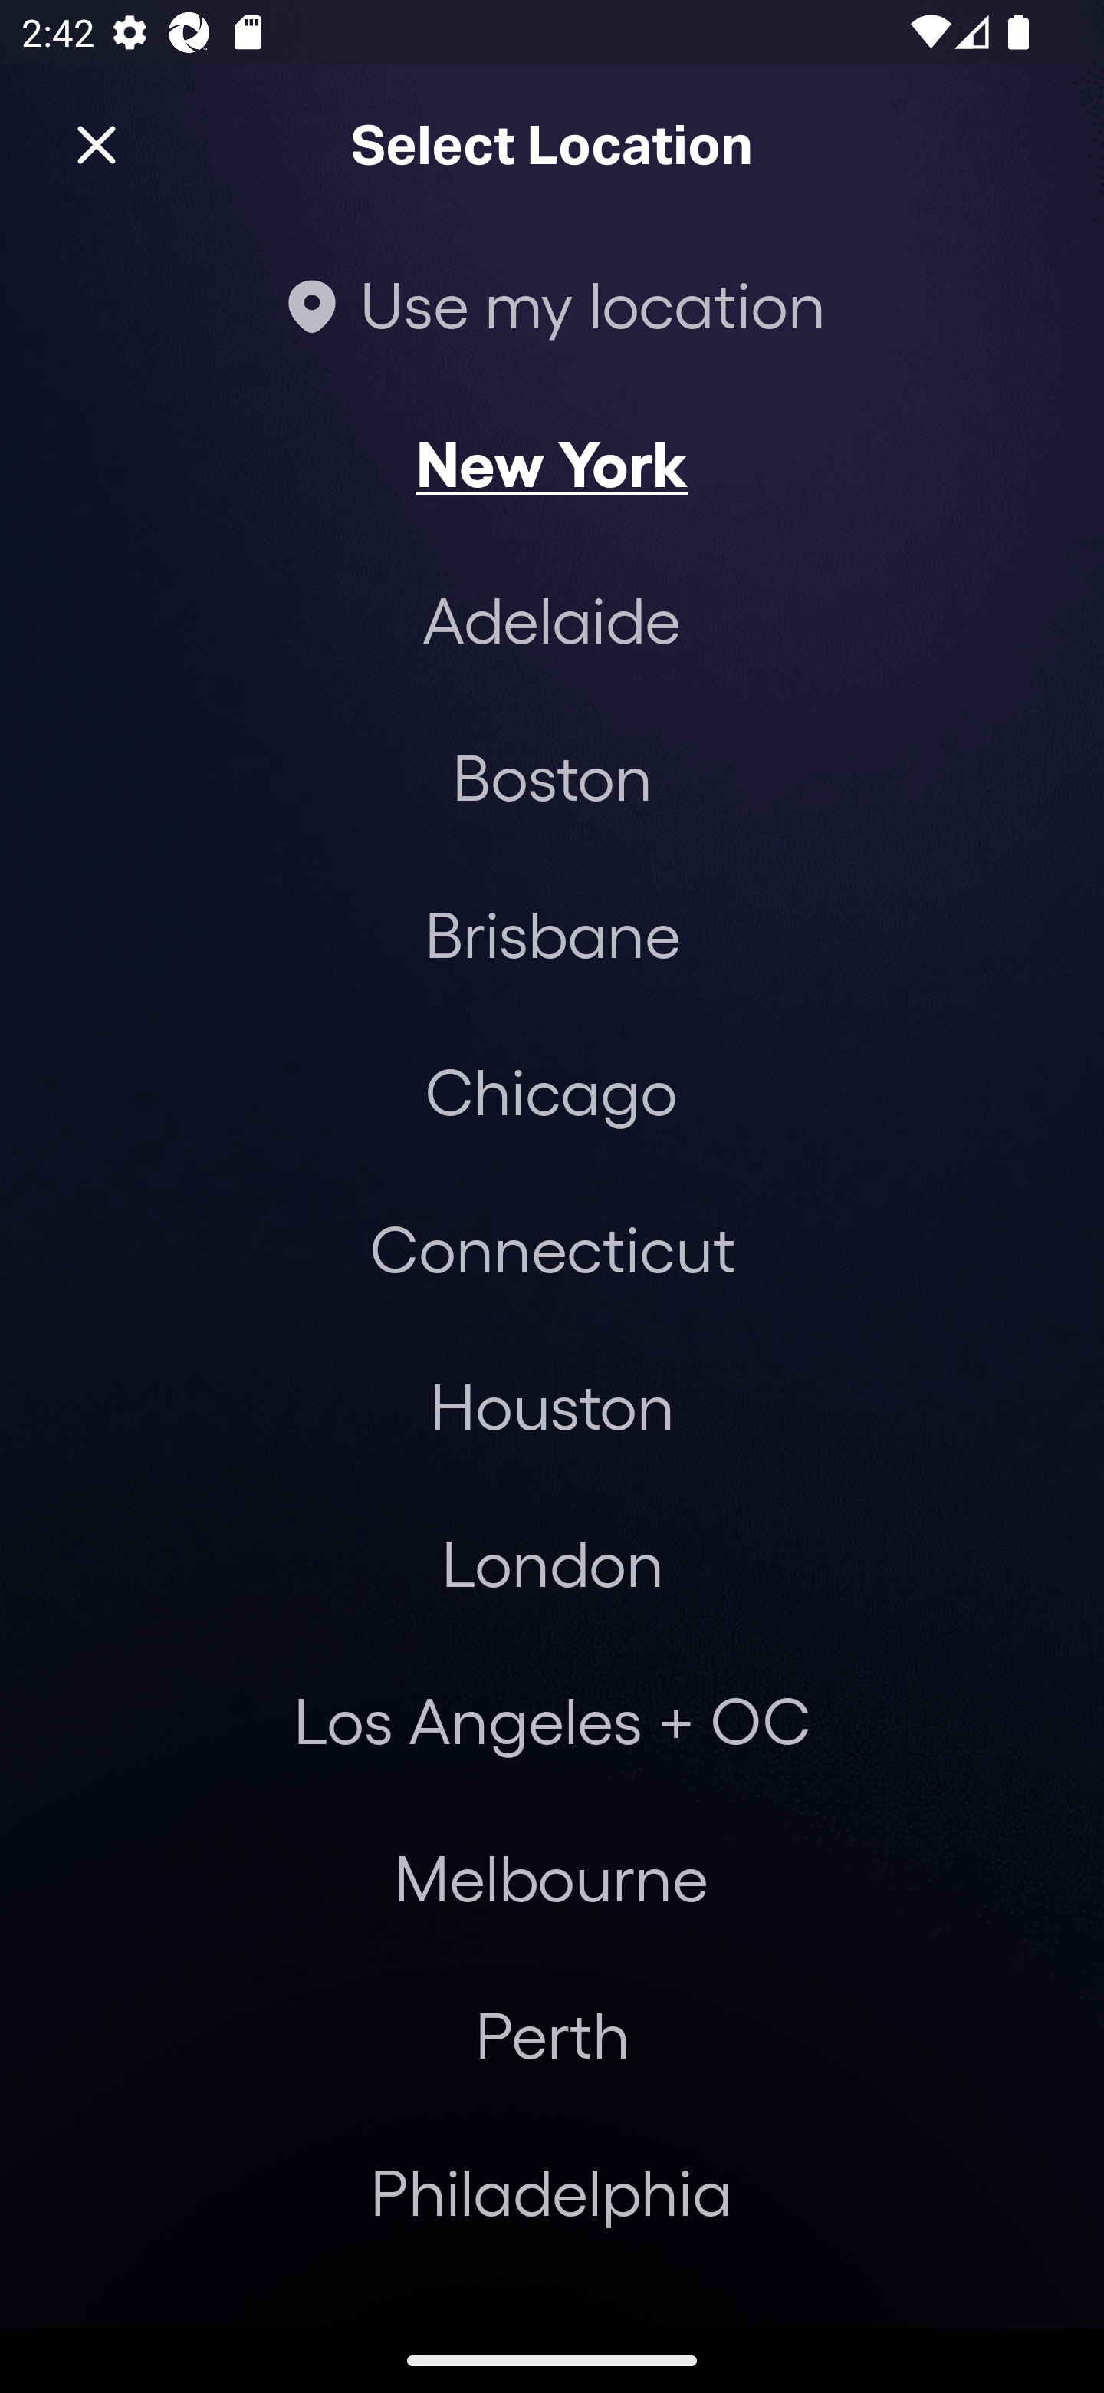 The height and width of the screenshot is (2393, 1104). I want to click on New York, so click(552, 462).